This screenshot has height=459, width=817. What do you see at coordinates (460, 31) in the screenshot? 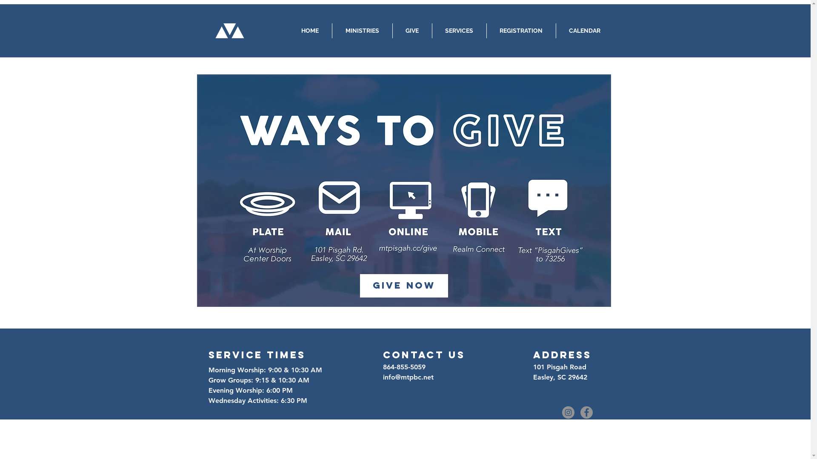
I see `SERVICES` at bounding box center [460, 31].